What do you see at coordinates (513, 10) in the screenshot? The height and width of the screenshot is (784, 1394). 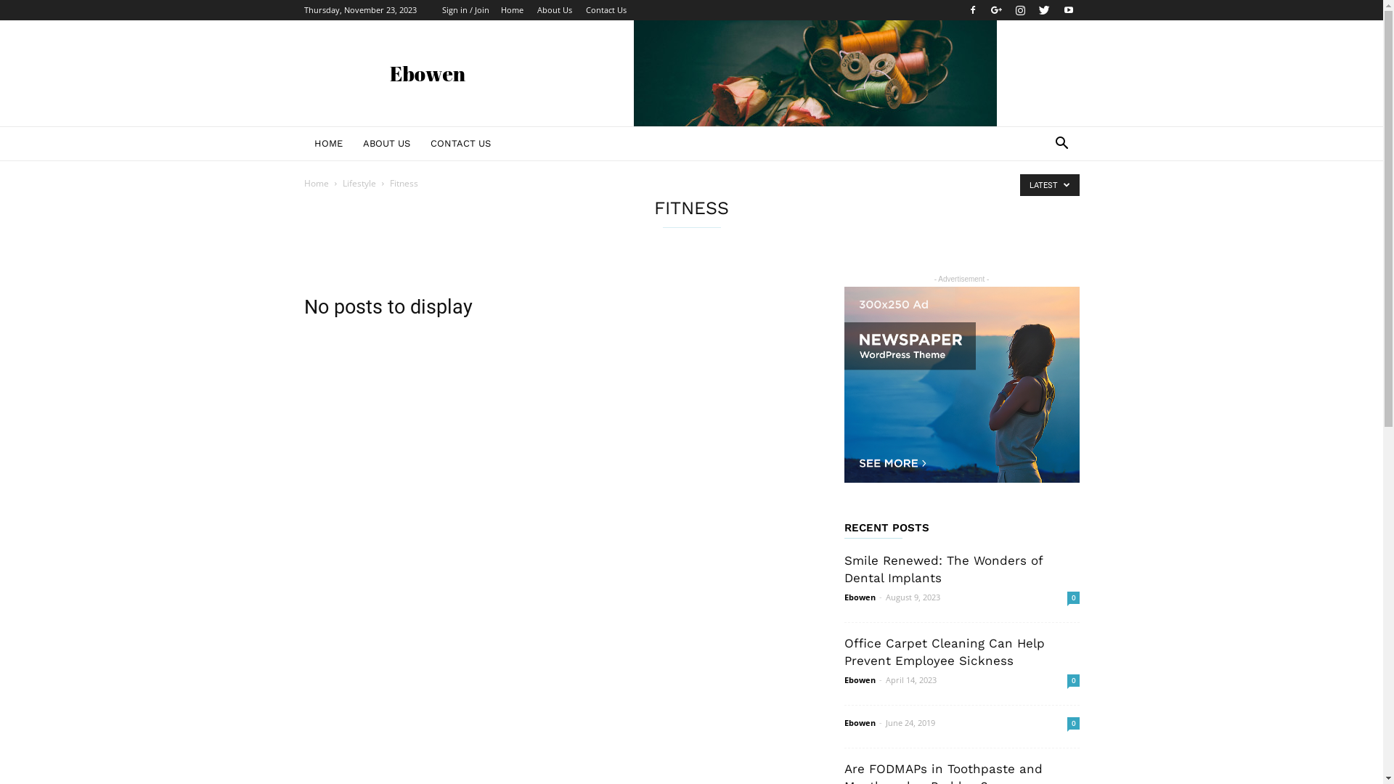 I see `Home` at bounding box center [513, 10].